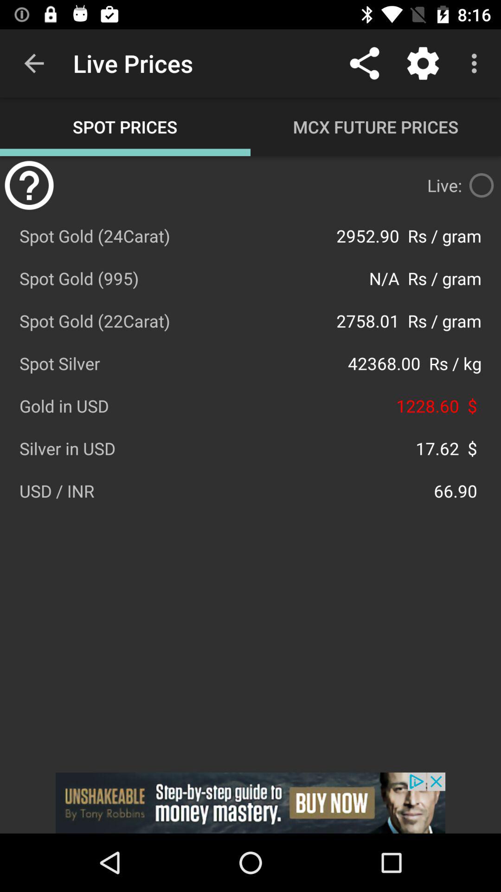  What do you see at coordinates (250, 803) in the screenshot?
I see `advertisement bar` at bounding box center [250, 803].